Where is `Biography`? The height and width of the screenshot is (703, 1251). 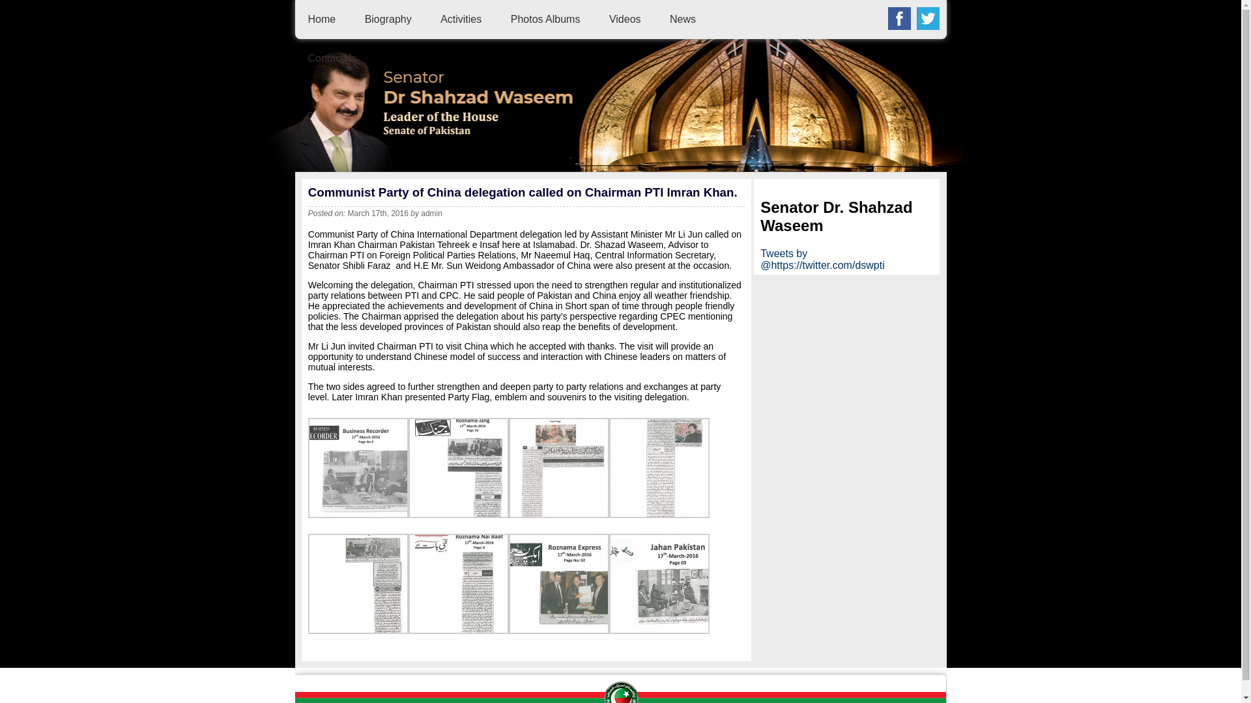
Biography is located at coordinates (388, 18).